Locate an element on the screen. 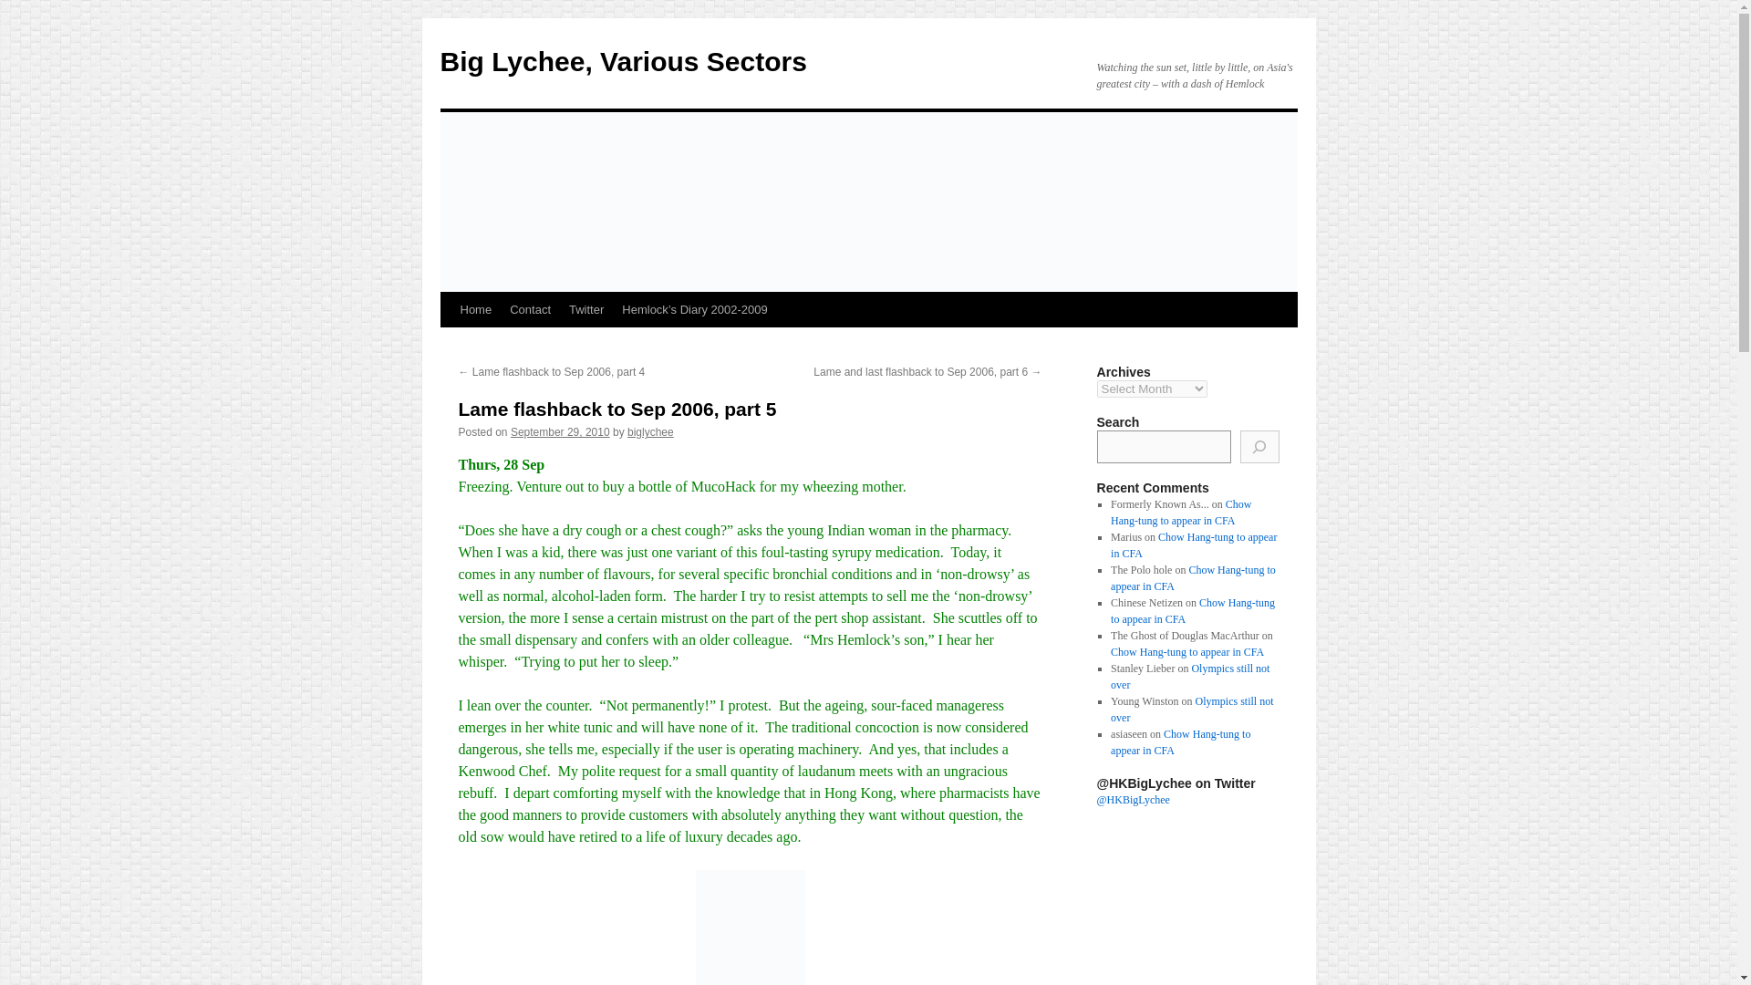 The width and height of the screenshot is (1751, 985). Twitter is located at coordinates (586, 309).